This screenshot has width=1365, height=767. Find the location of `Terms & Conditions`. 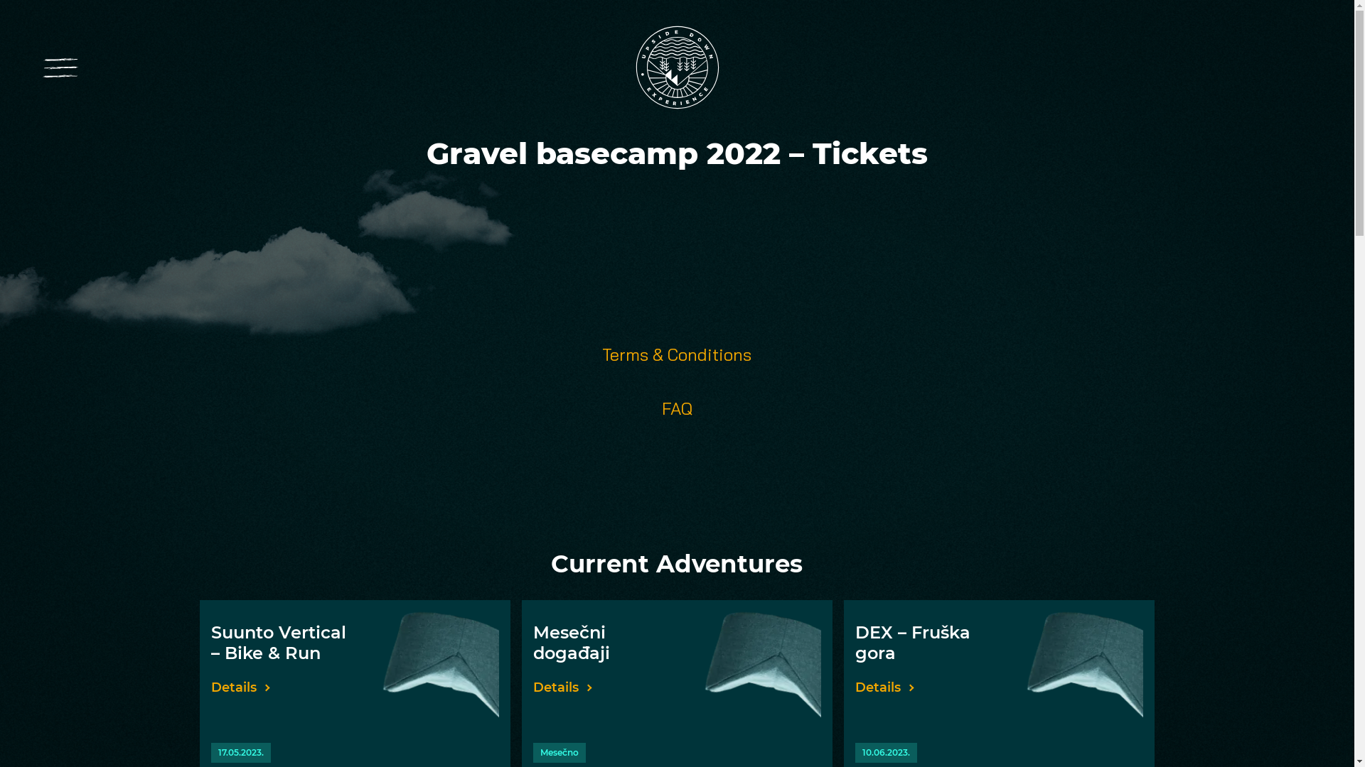

Terms & Conditions is located at coordinates (677, 354).